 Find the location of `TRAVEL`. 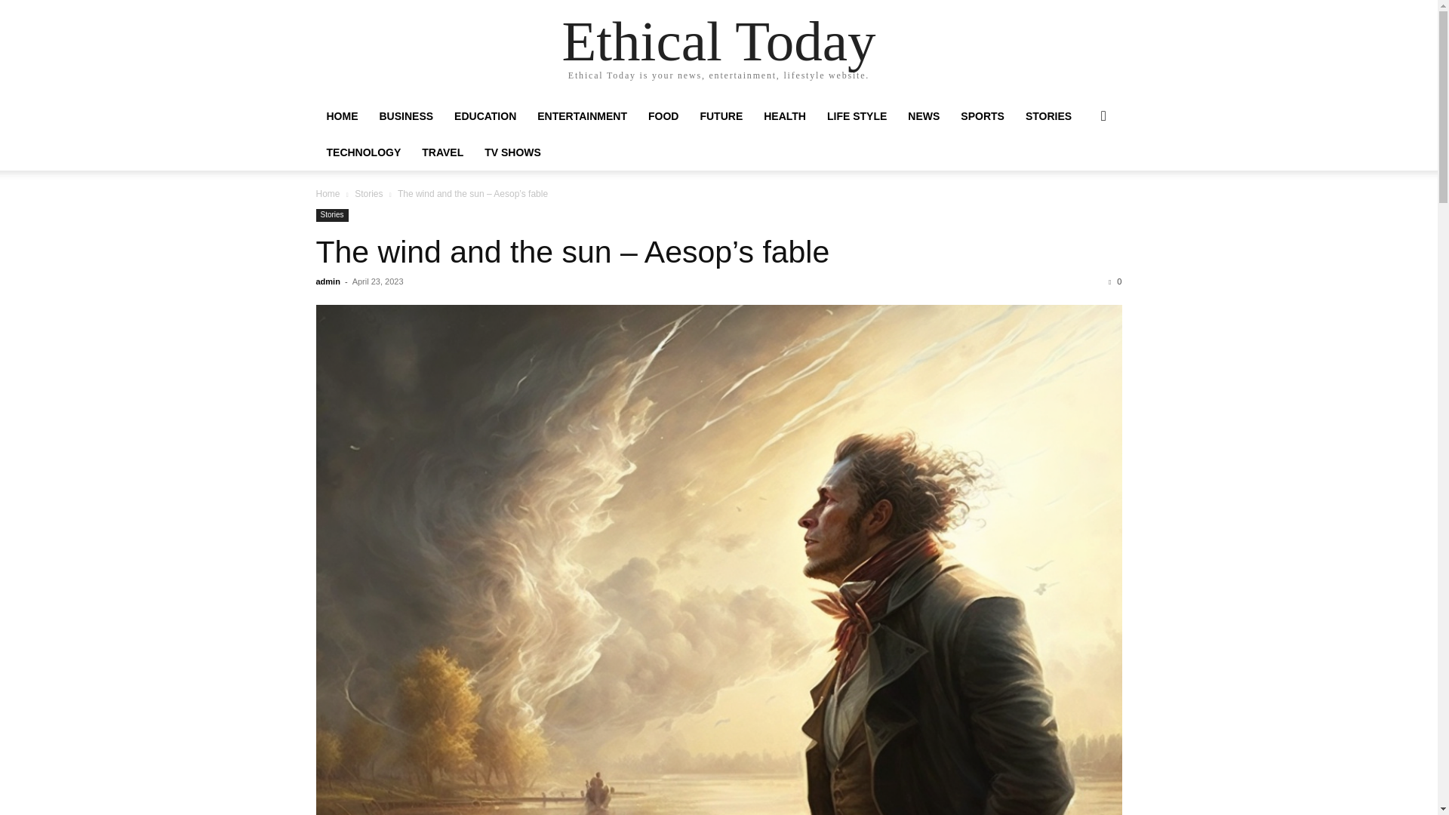

TRAVEL is located at coordinates (442, 152).